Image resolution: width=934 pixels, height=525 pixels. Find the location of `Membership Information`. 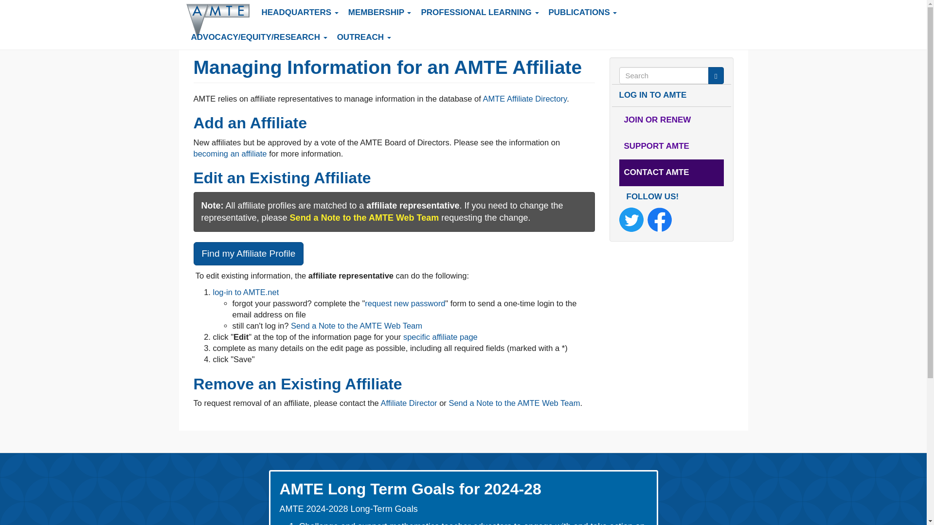

Membership Information is located at coordinates (670, 120).